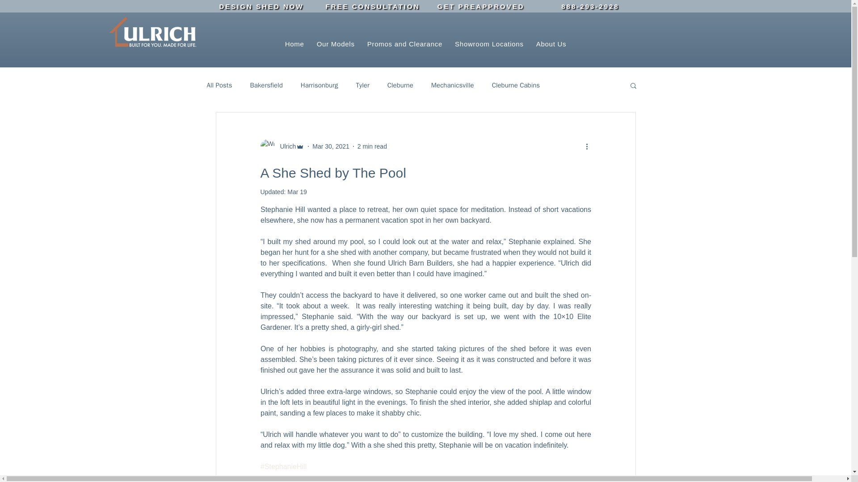 This screenshot has height=482, width=858. I want to click on 2 min read, so click(372, 146).